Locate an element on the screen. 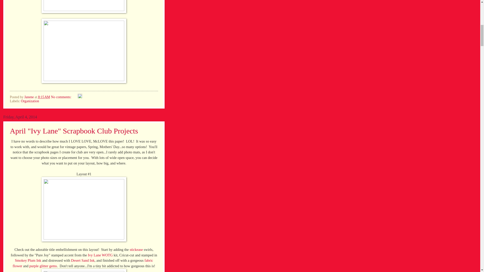 This screenshot has height=272, width=484. Ivy Lane WOTG is located at coordinates (100, 255).